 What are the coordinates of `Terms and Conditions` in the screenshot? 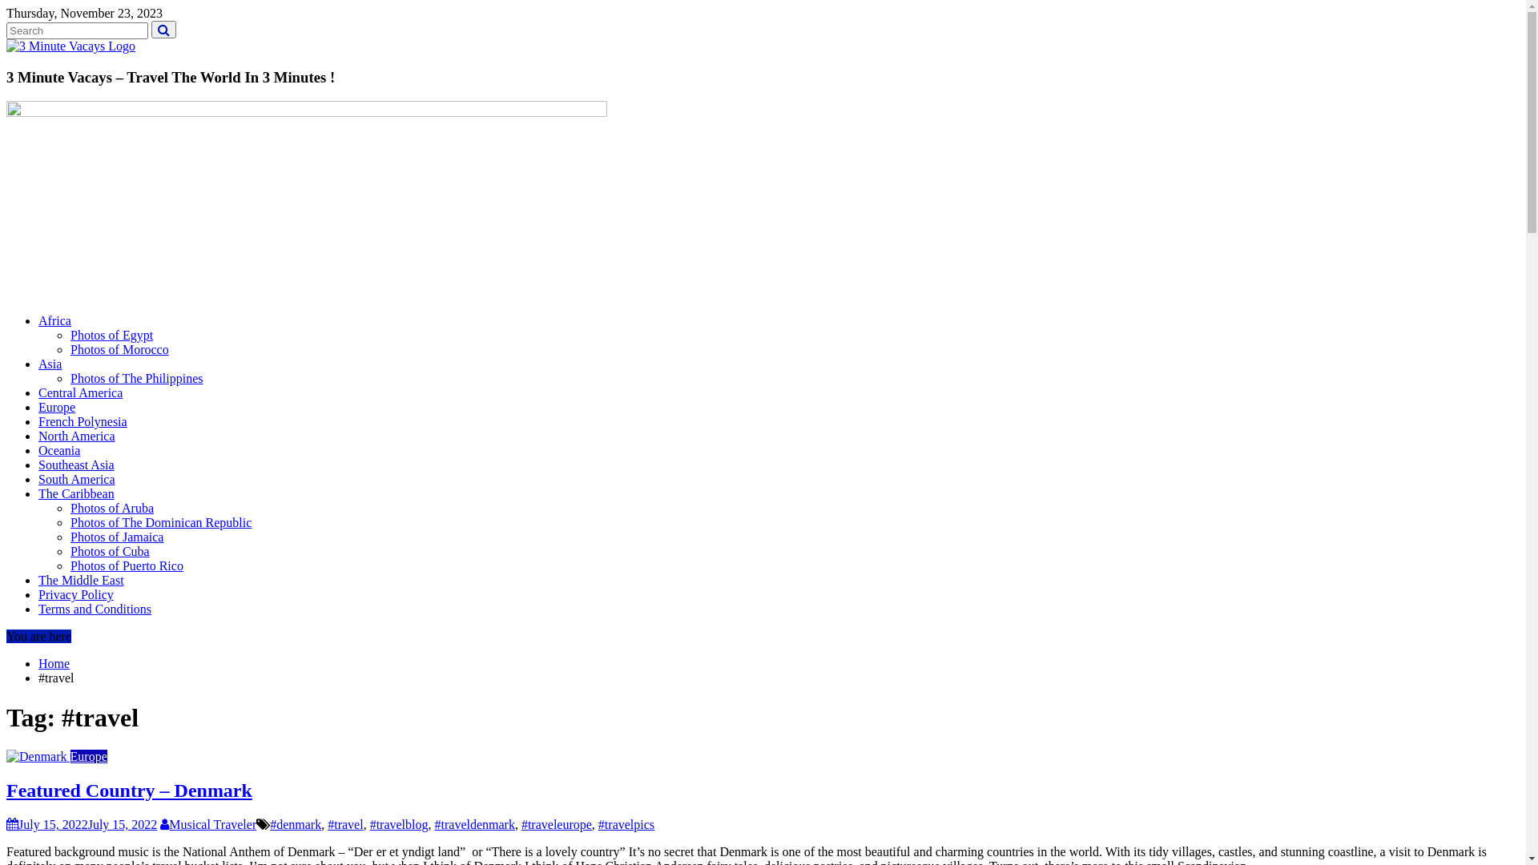 It's located at (95, 609).